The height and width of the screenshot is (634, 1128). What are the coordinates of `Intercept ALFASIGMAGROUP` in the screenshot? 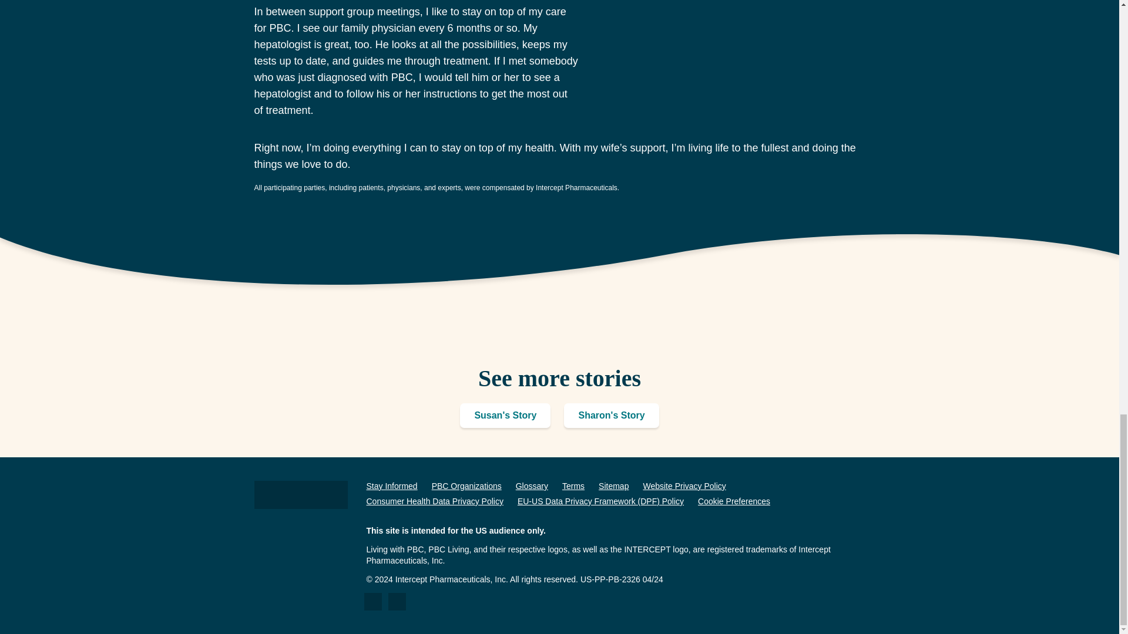 It's located at (301, 494).